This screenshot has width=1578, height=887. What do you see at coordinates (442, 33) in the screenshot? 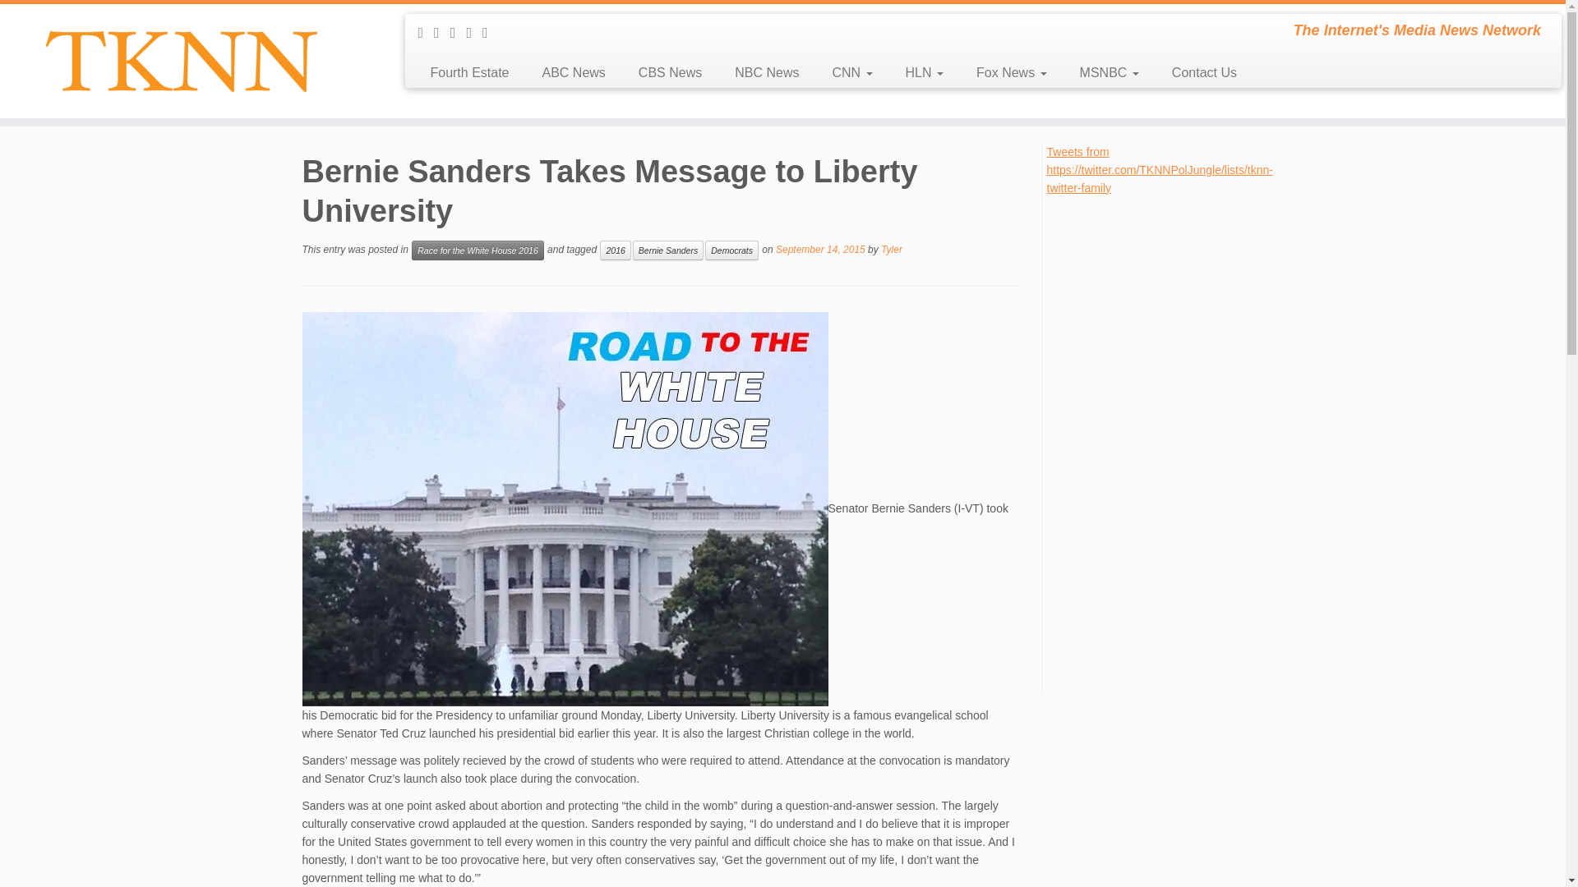
I see `E-mail` at bounding box center [442, 33].